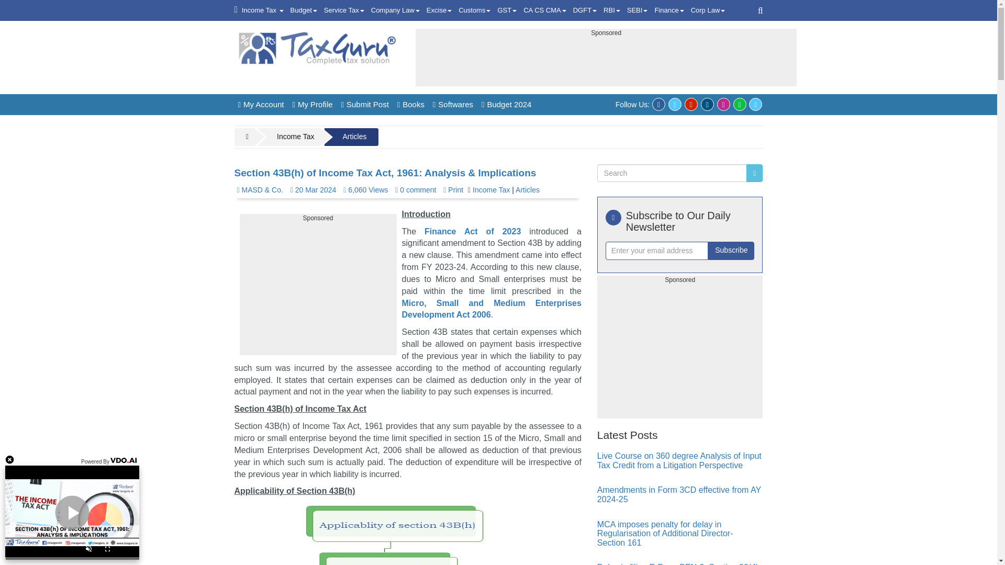  What do you see at coordinates (344, 10) in the screenshot?
I see `Service Tax` at bounding box center [344, 10].